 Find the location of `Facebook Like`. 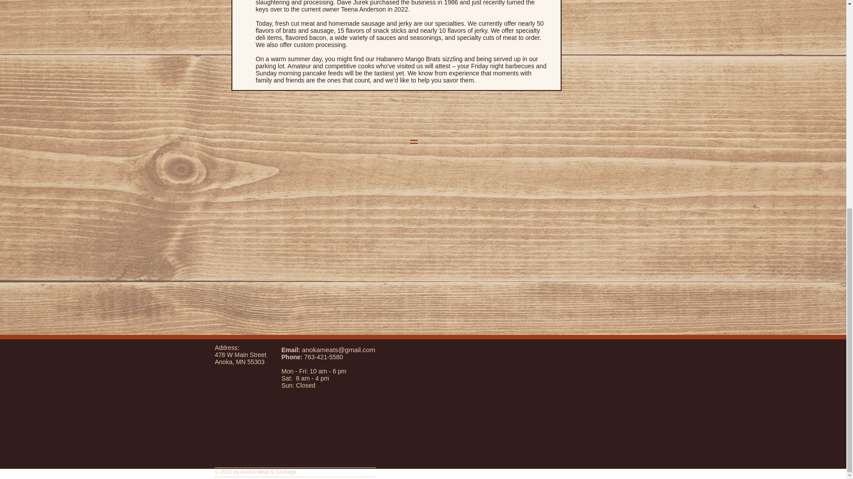

Facebook Like is located at coordinates (613, 352).